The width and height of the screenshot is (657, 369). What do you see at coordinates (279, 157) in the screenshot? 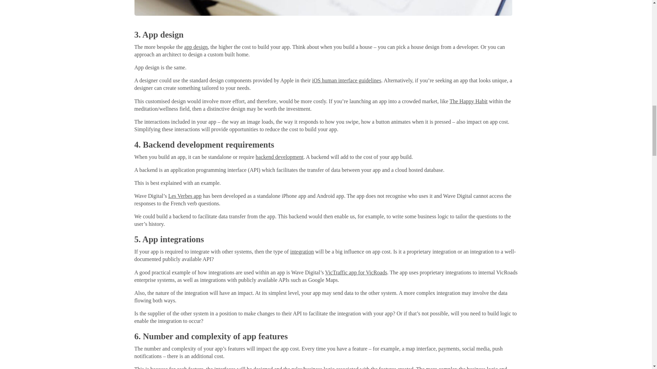
I see `backend development` at bounding box center [279, 157].